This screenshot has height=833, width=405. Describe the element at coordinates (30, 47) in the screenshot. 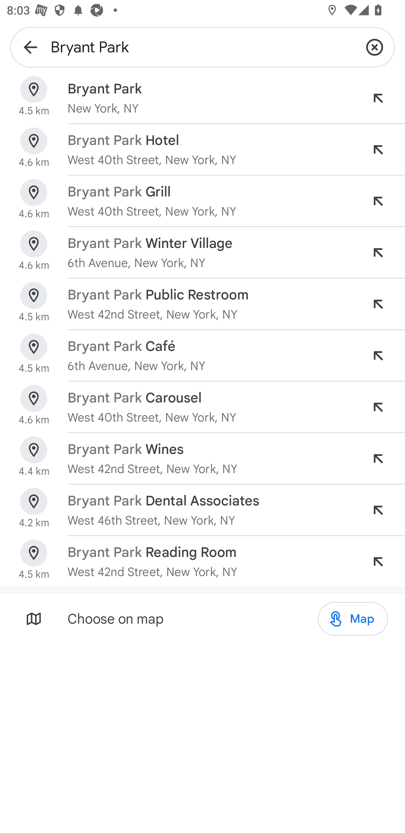

I see `Navigate up` at that location.